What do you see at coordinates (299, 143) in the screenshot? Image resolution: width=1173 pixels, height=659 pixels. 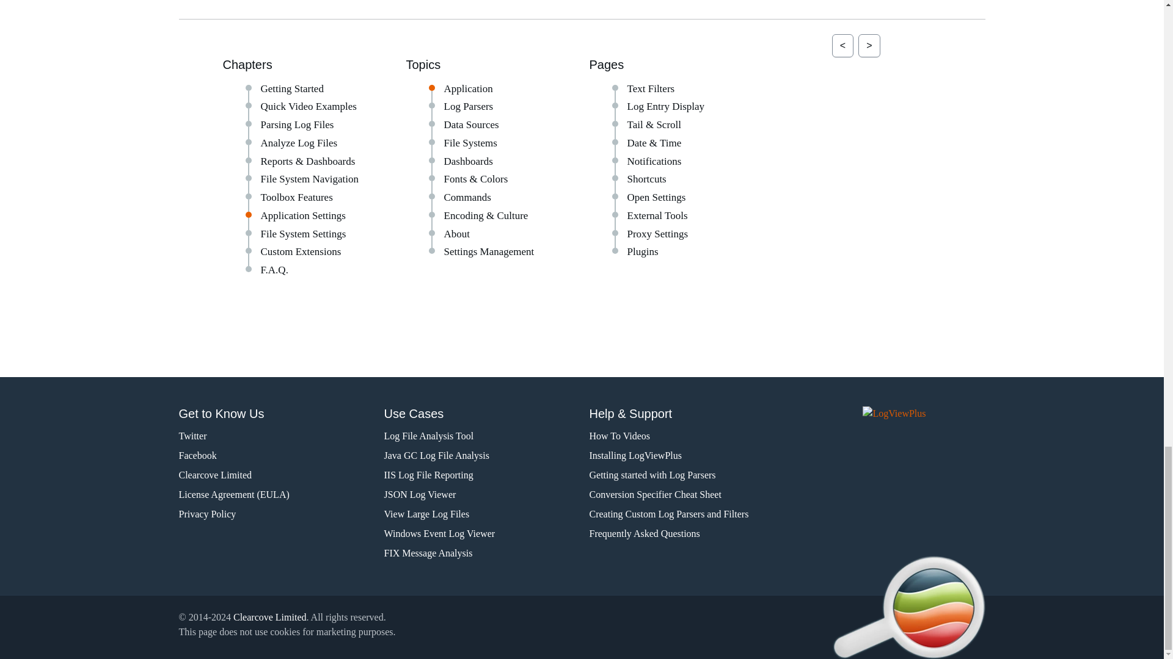 I see `Analyze Log Files` at bounding box center [299, 143].